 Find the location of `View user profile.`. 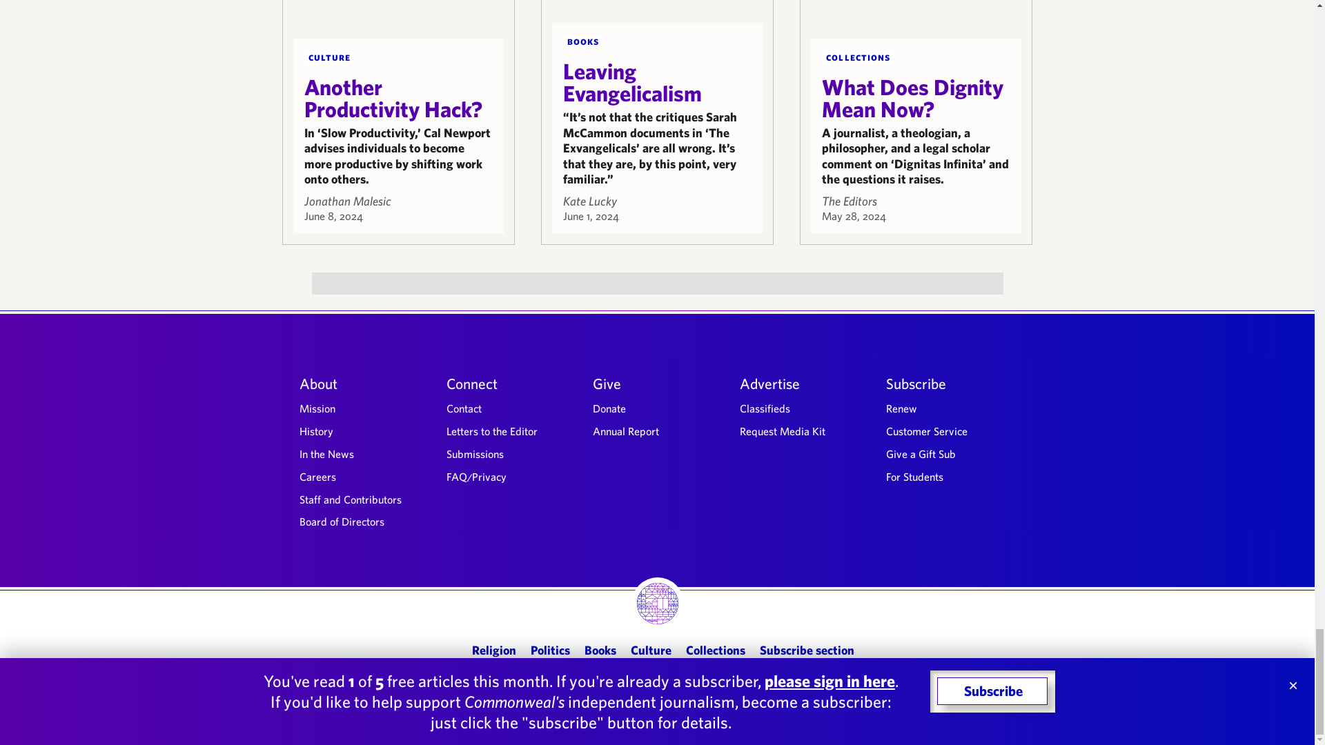

View user profile. is located at coordinates (590, 200).